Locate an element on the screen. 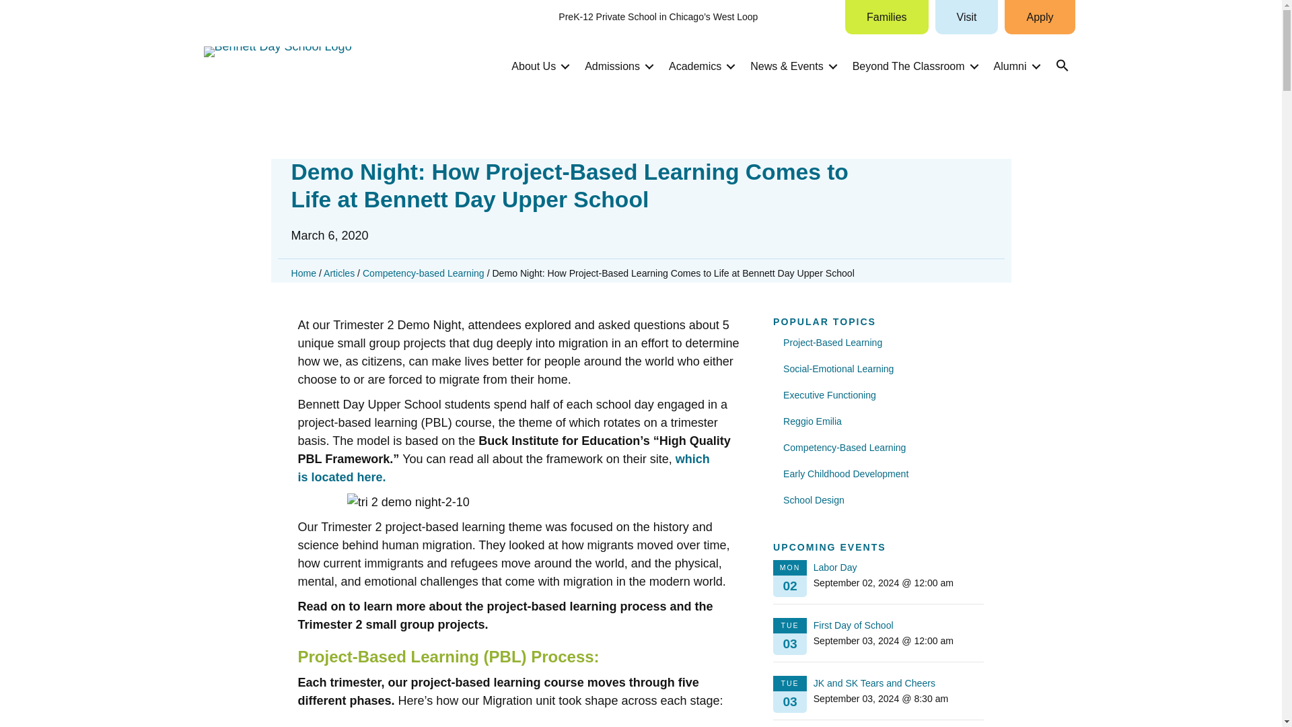 Image resolution: width=1292 pixels, height=727 pixels. About Us is located at coordinates (538, 66).